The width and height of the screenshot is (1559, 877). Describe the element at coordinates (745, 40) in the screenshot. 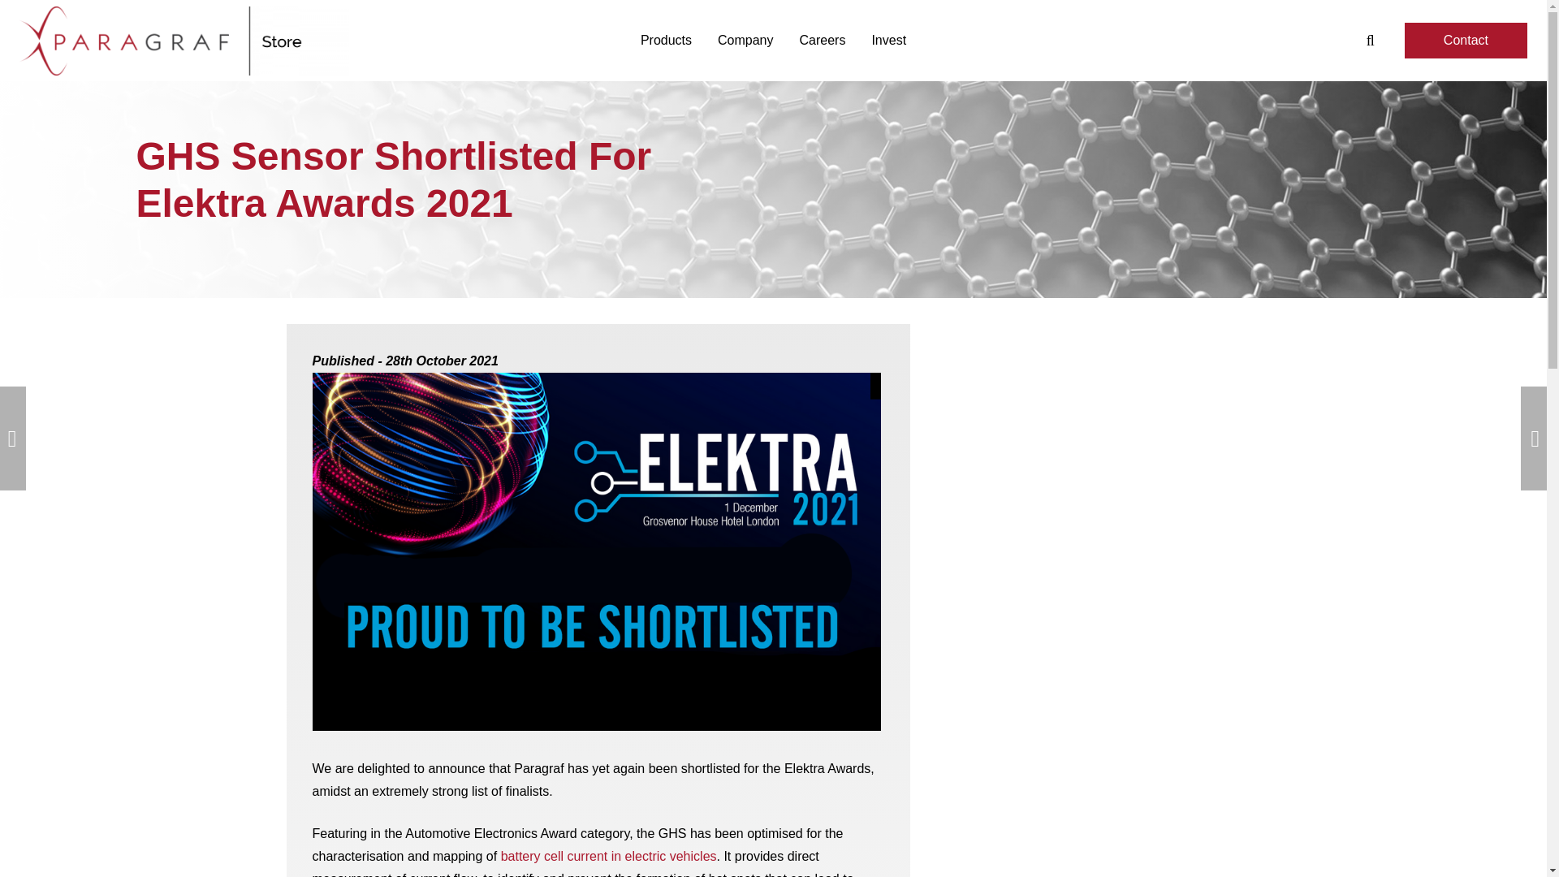

I see `Company` at that location.